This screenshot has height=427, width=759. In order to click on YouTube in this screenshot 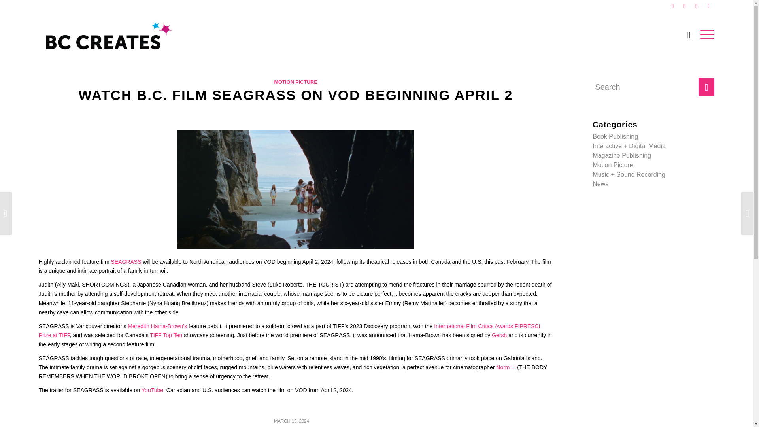, I will do `click(152, 390)`.